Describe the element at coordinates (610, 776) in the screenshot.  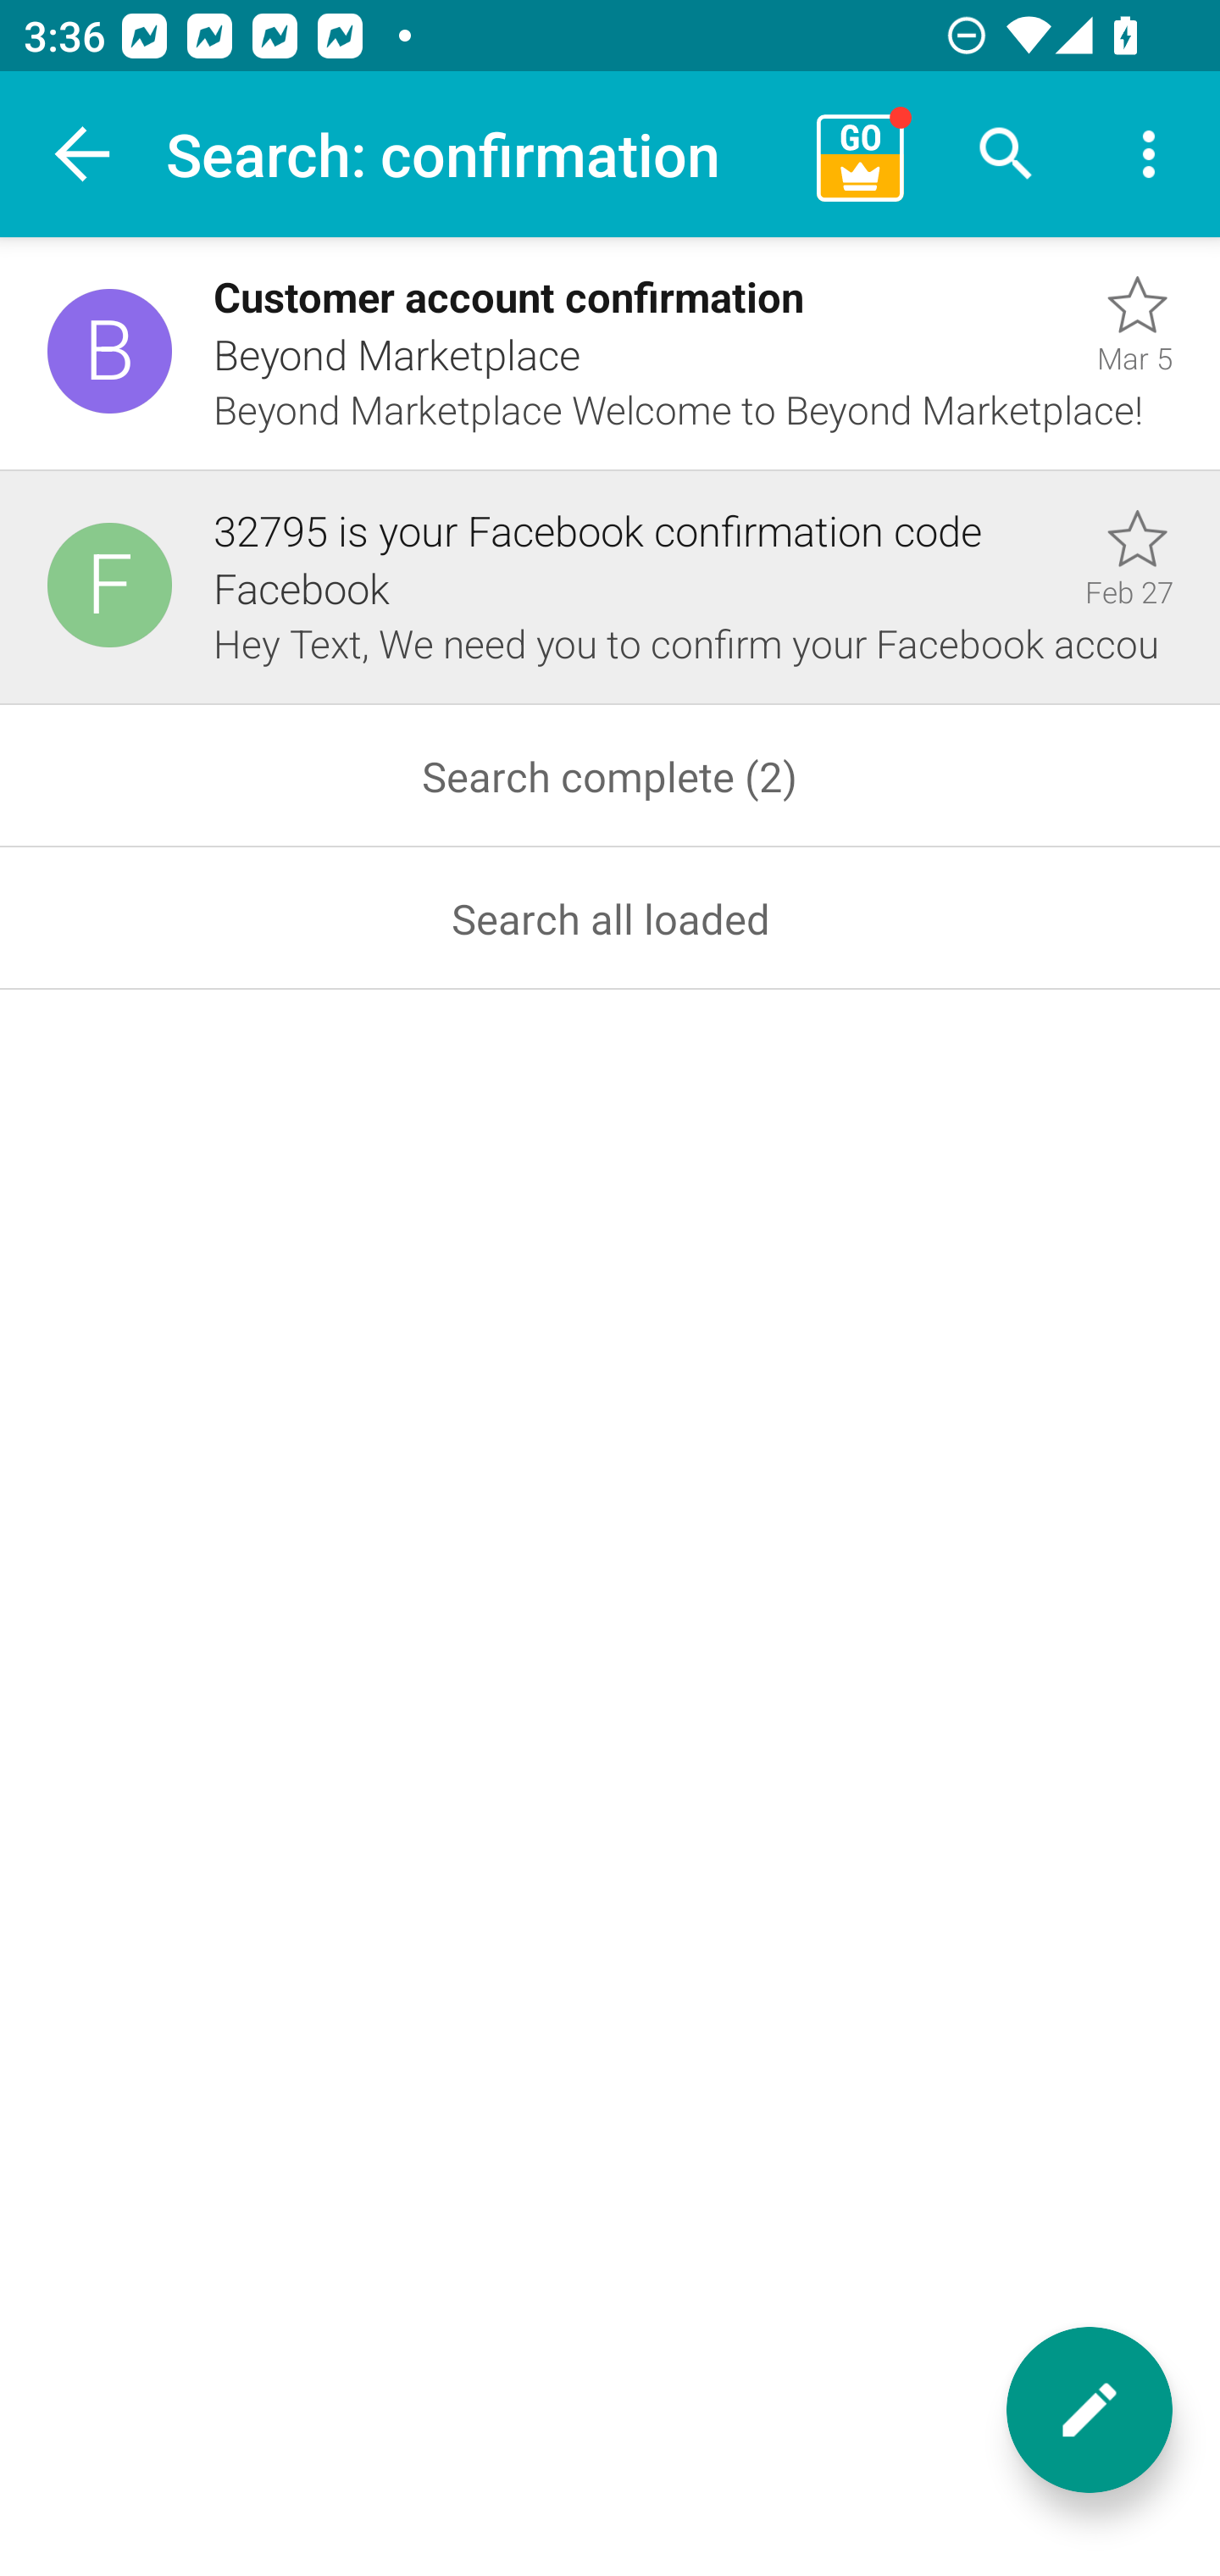
I see `Search complete (2)` at that location.